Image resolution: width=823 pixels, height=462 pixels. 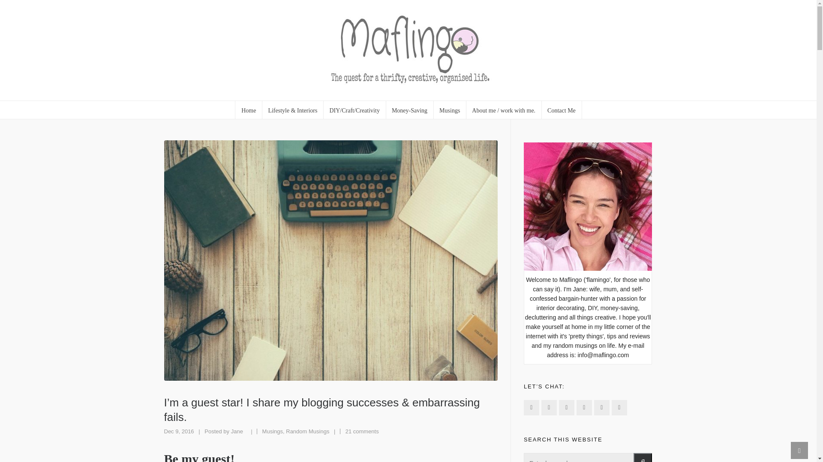 What do you see at coordinates (362, 431) in the screenshot?
I see `21 comments` at bounding box center [362, 431].